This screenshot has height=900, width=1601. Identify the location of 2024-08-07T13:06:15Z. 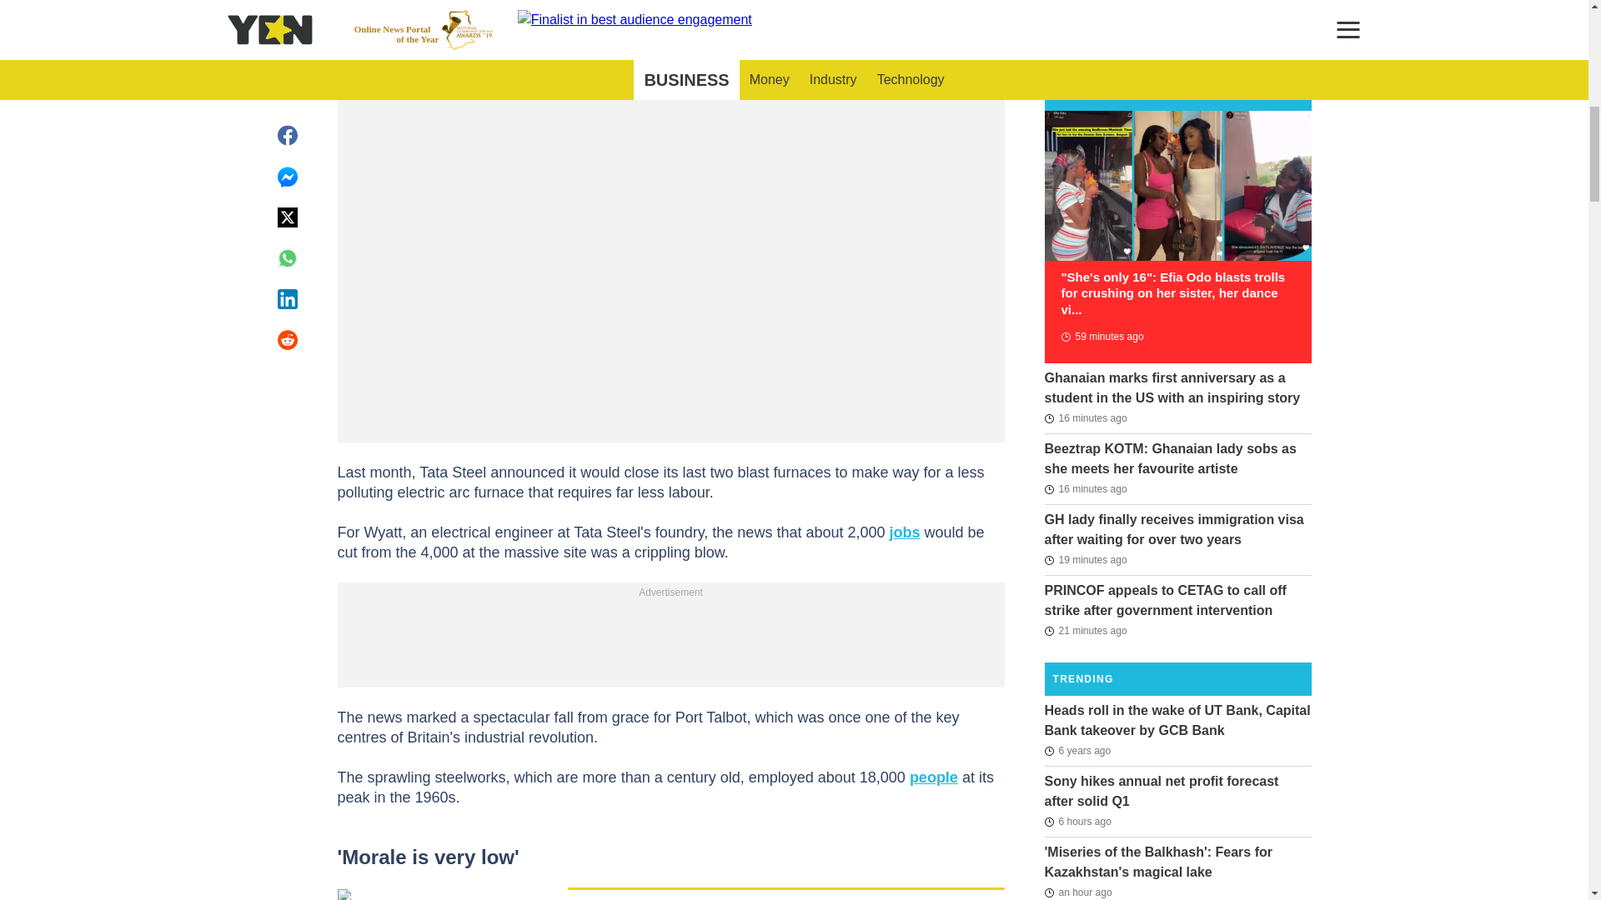
(1085, 630).